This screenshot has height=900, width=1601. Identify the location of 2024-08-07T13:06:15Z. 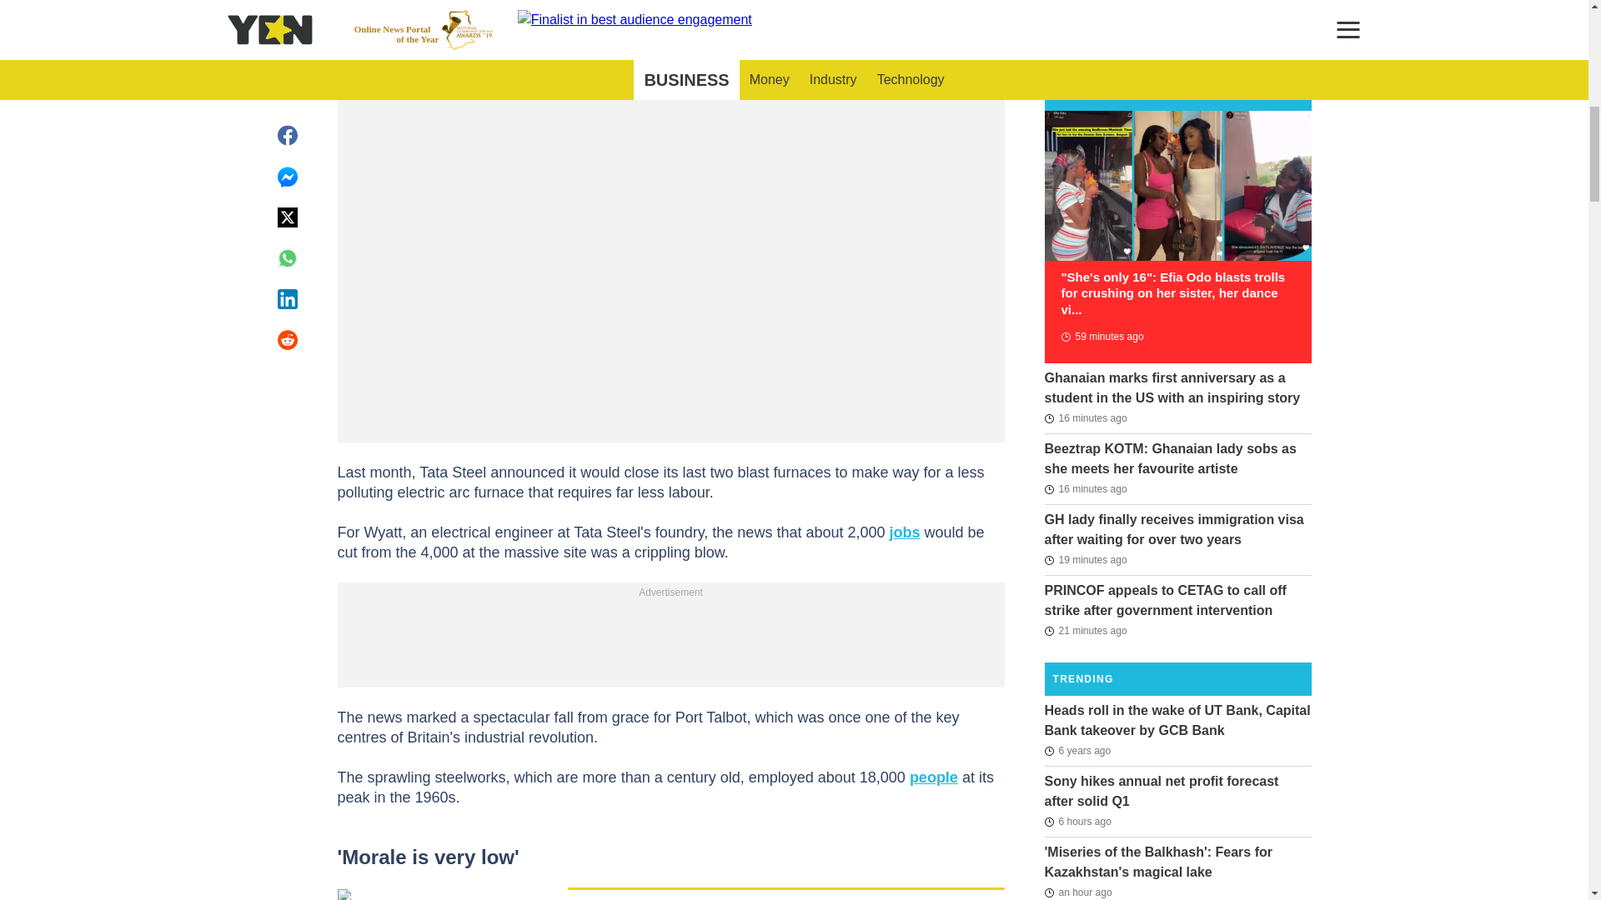
(1085, 630).